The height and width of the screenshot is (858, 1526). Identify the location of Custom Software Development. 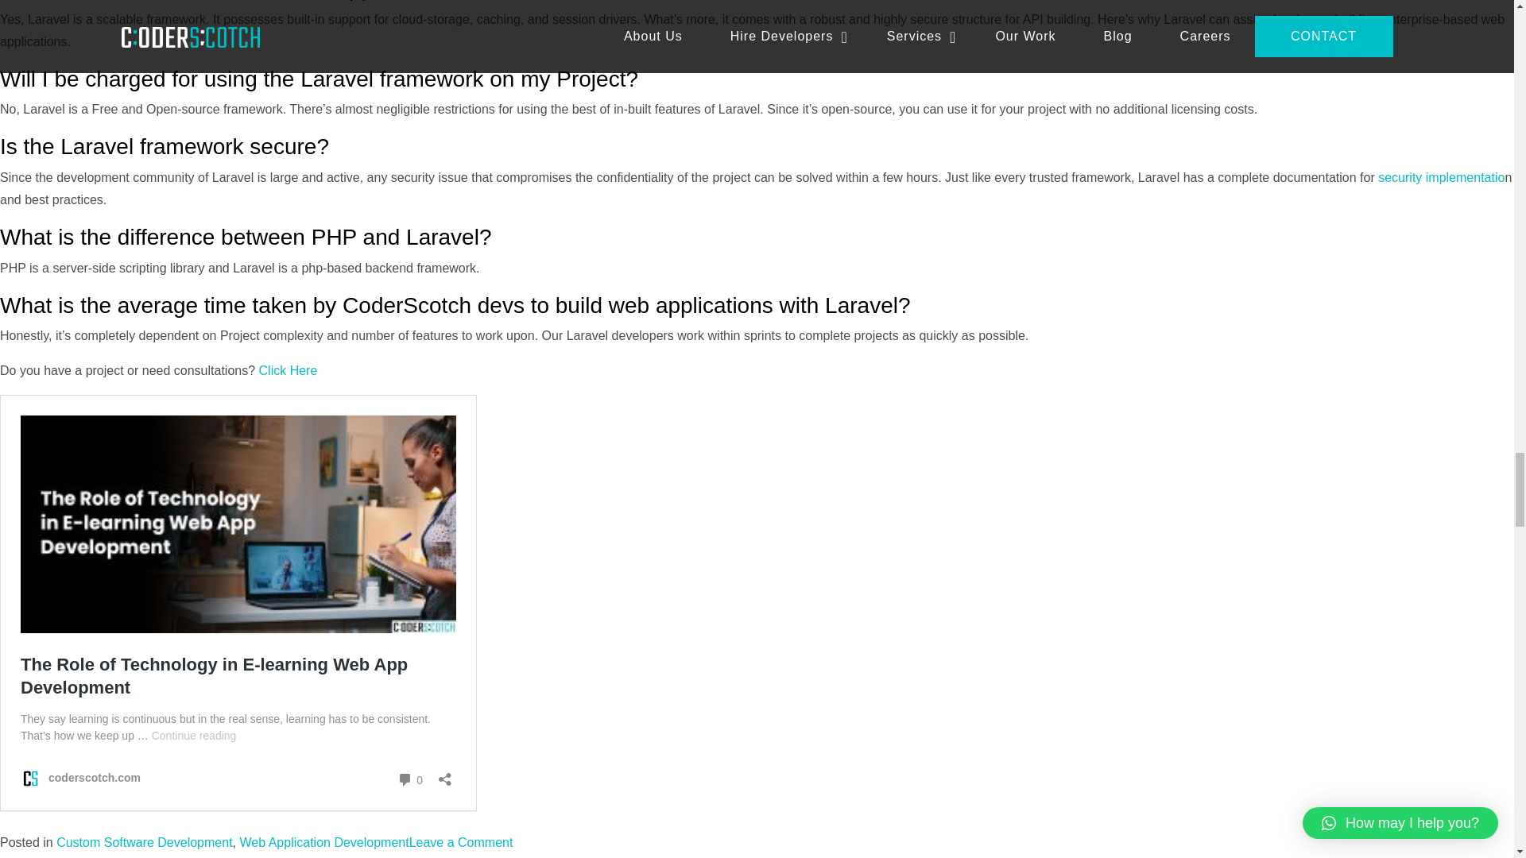
(144, 842).